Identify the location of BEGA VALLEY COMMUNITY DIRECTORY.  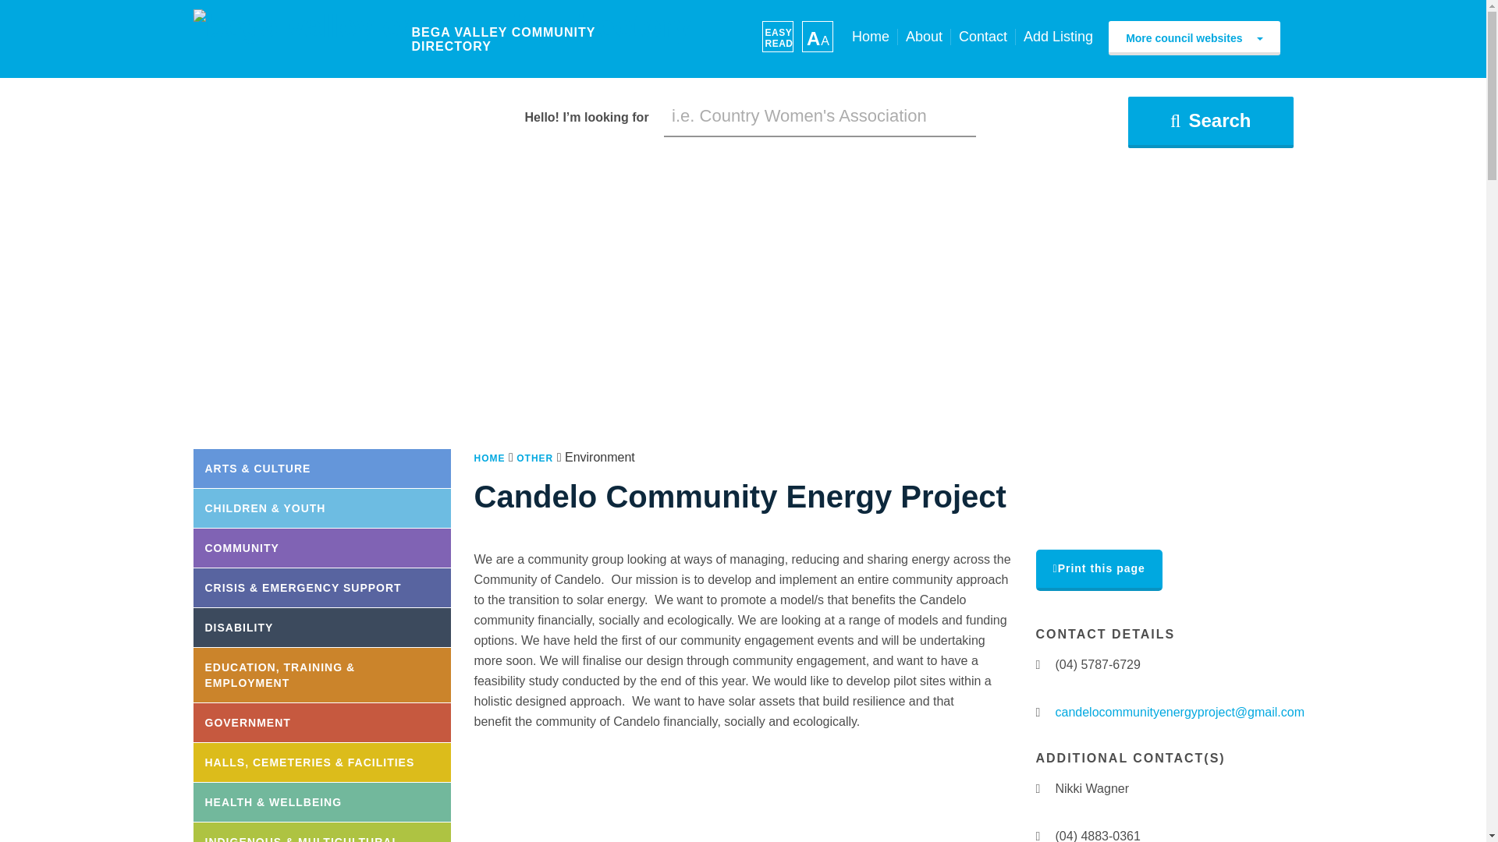
(442, 39).